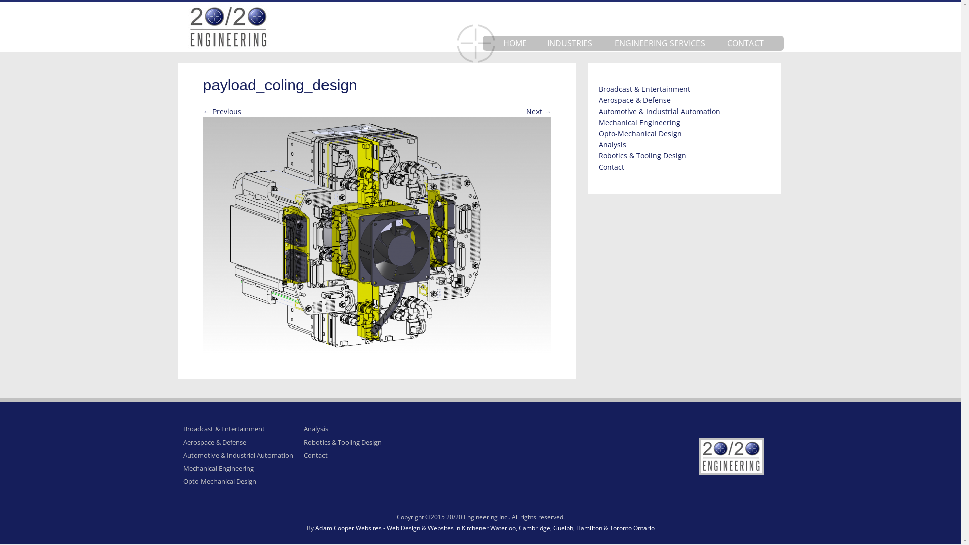 This screenshot has height=545, width=969. What do you see at coordinates (635, 100) in the screenshot?
I see `Aerospace & Defense` at bounding box center [635, 100].